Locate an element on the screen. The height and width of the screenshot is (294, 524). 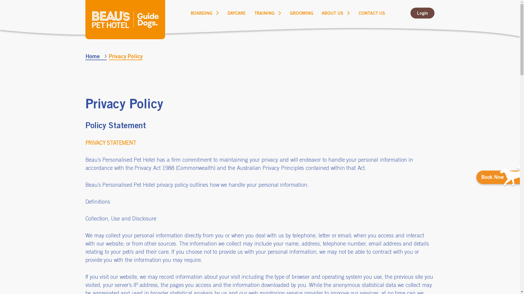
Privacy Policy is located at coordinates (126, 57).